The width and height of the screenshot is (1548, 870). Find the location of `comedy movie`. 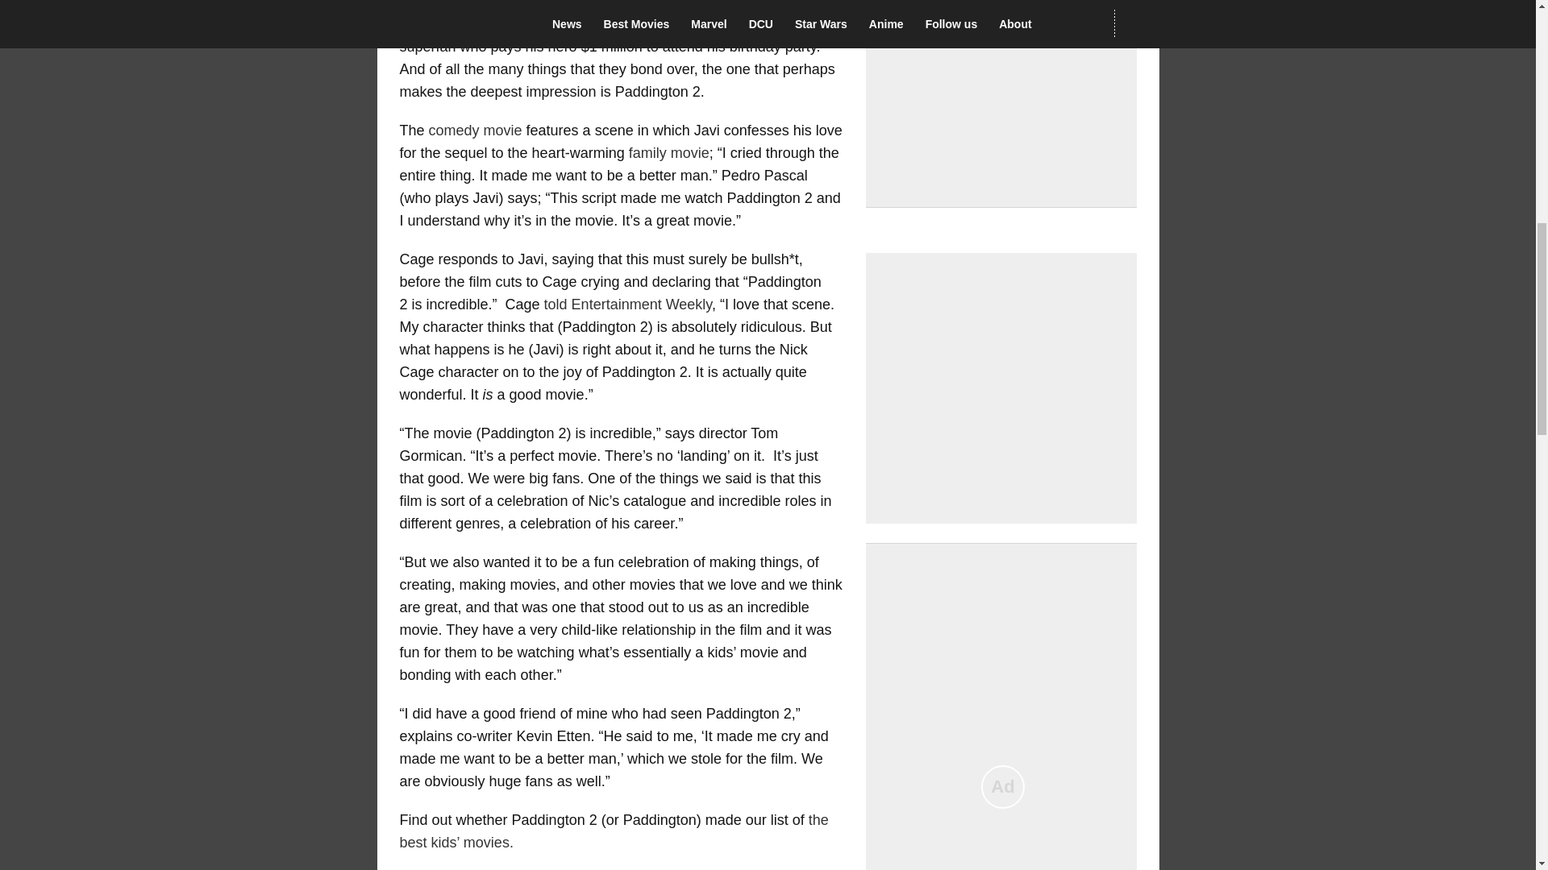

comedy movie is located at coordinates (476, 130).